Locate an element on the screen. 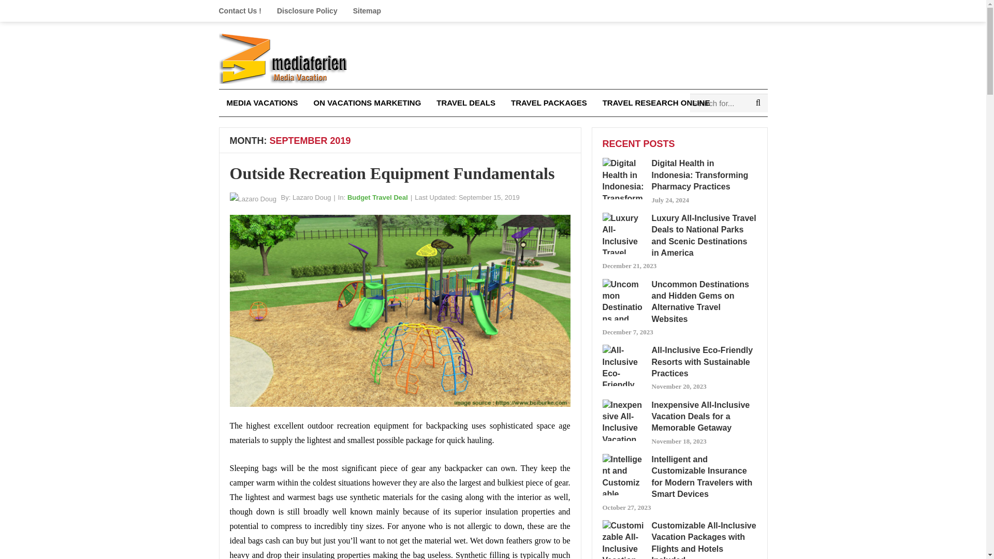 The image size is (994, 559). Disclosure Policy is located at coordinates (307, 11).